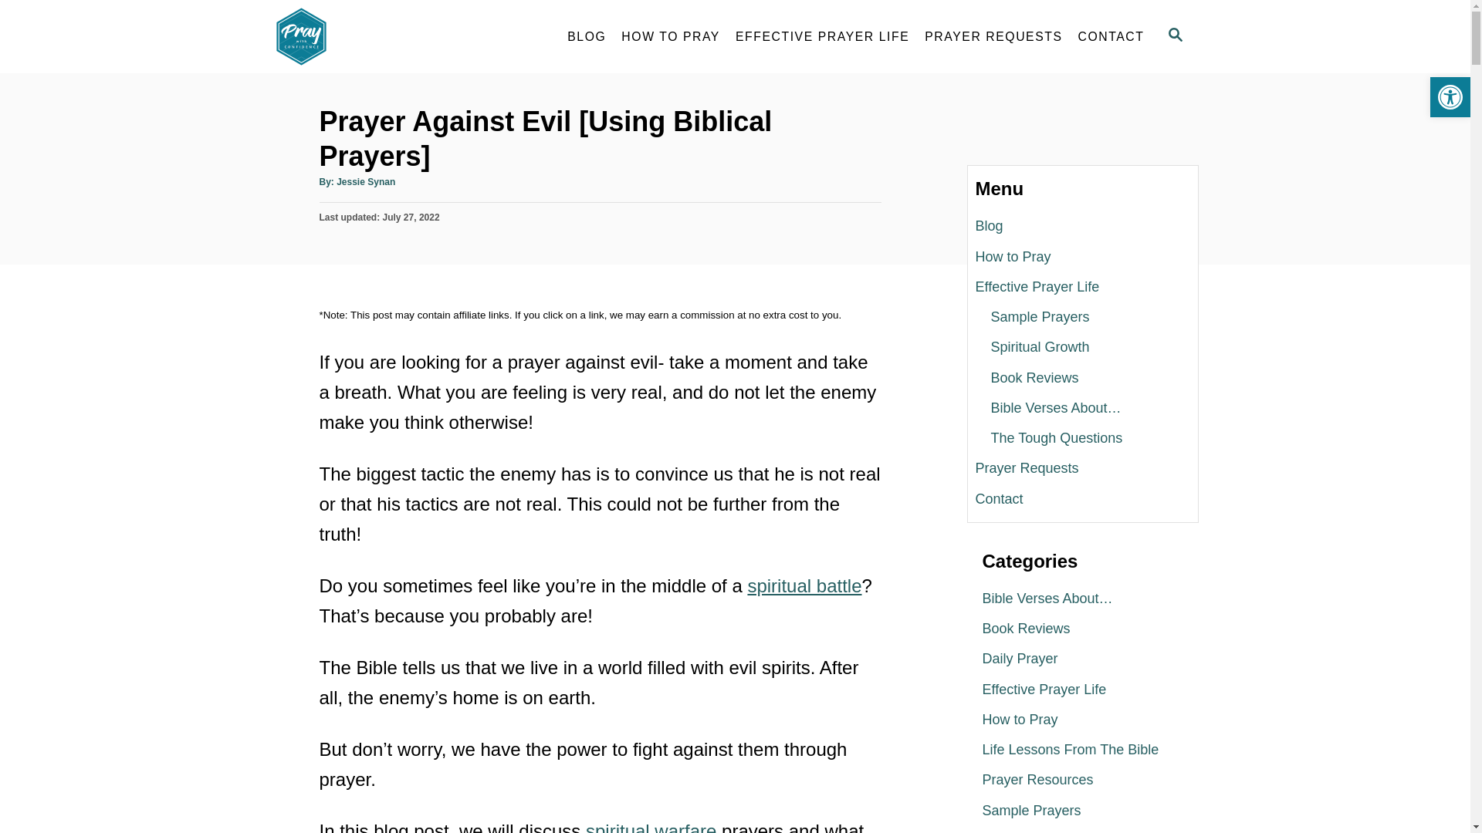 The image size is (1482, 833). I want to click on Accessibility Tools, so click(1450, 97).